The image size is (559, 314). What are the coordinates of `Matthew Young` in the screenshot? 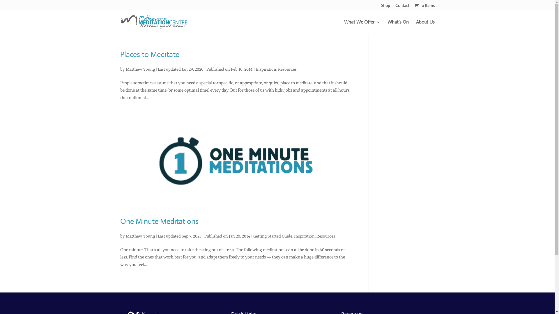 It's located at (140, 236).